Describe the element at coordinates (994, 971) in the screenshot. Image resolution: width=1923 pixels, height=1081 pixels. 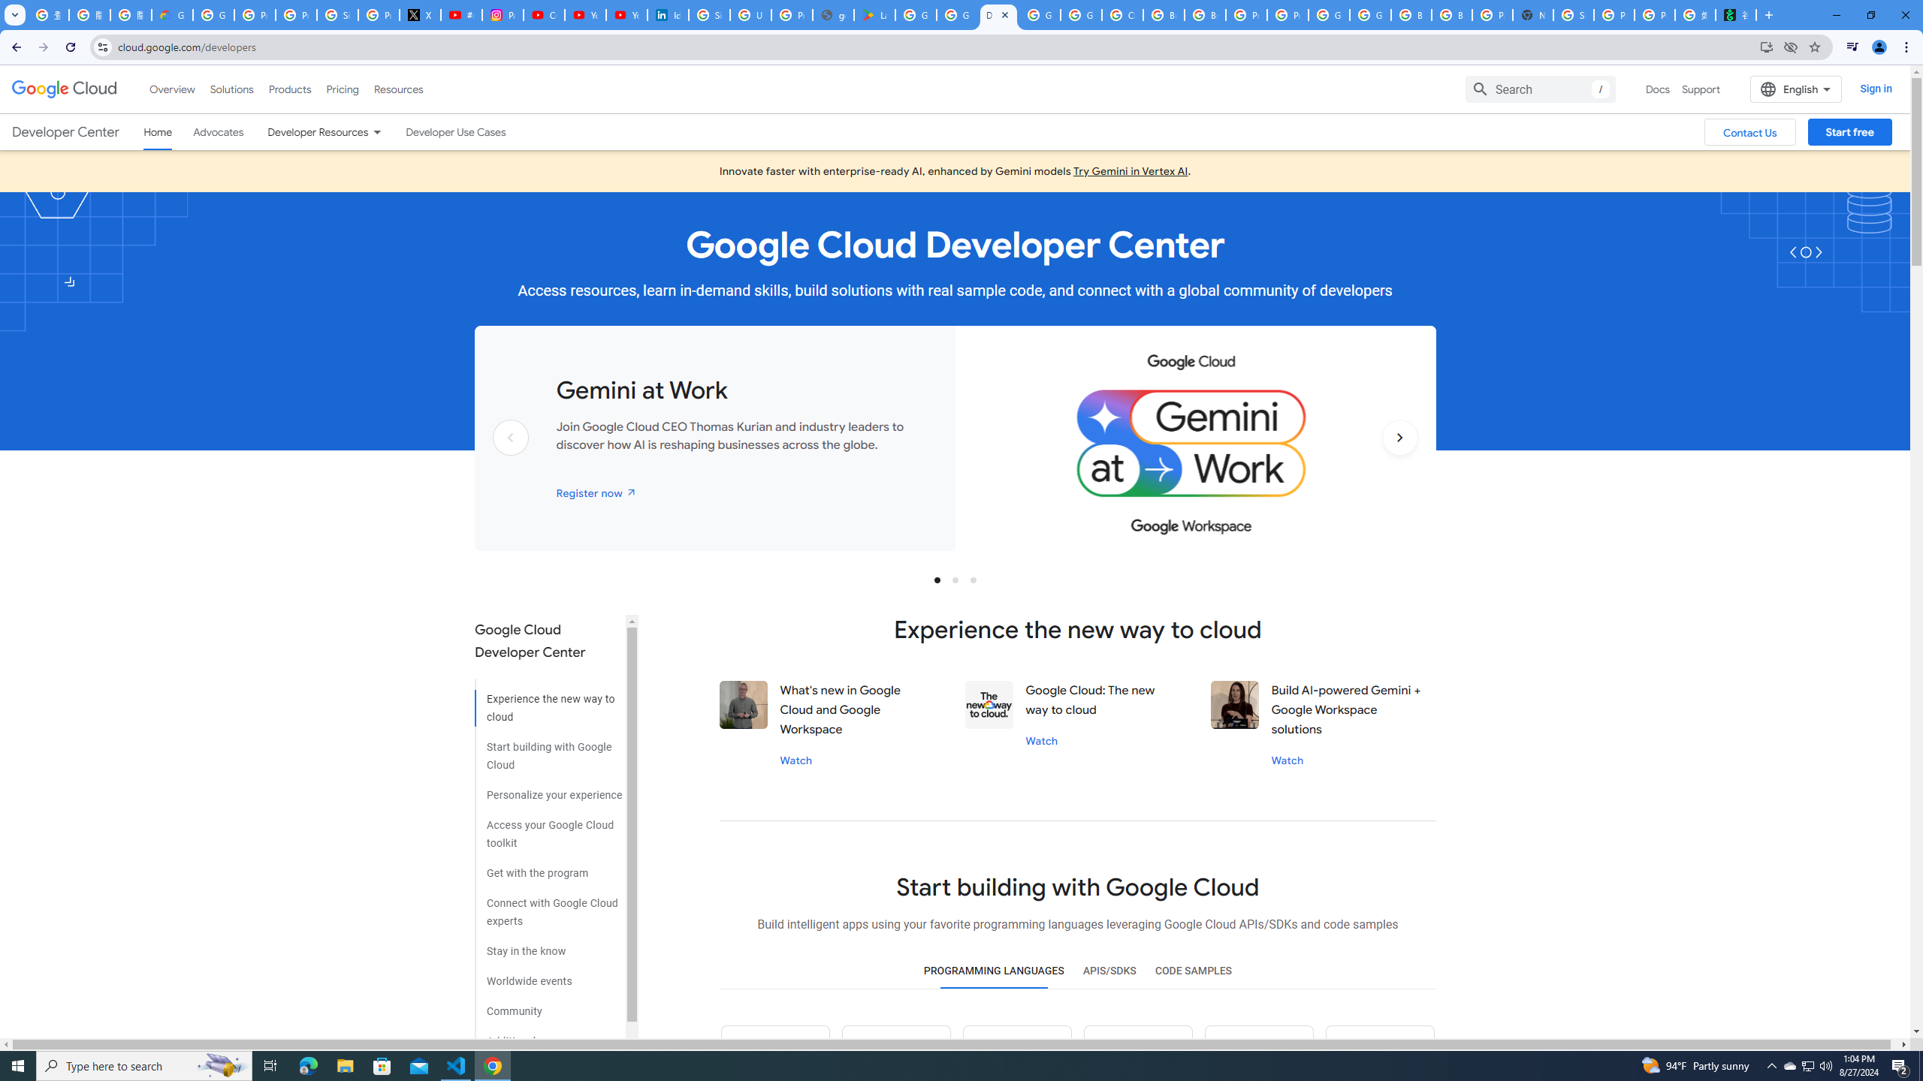
I see `PROGRAMMING LANGUAGES` at that location.